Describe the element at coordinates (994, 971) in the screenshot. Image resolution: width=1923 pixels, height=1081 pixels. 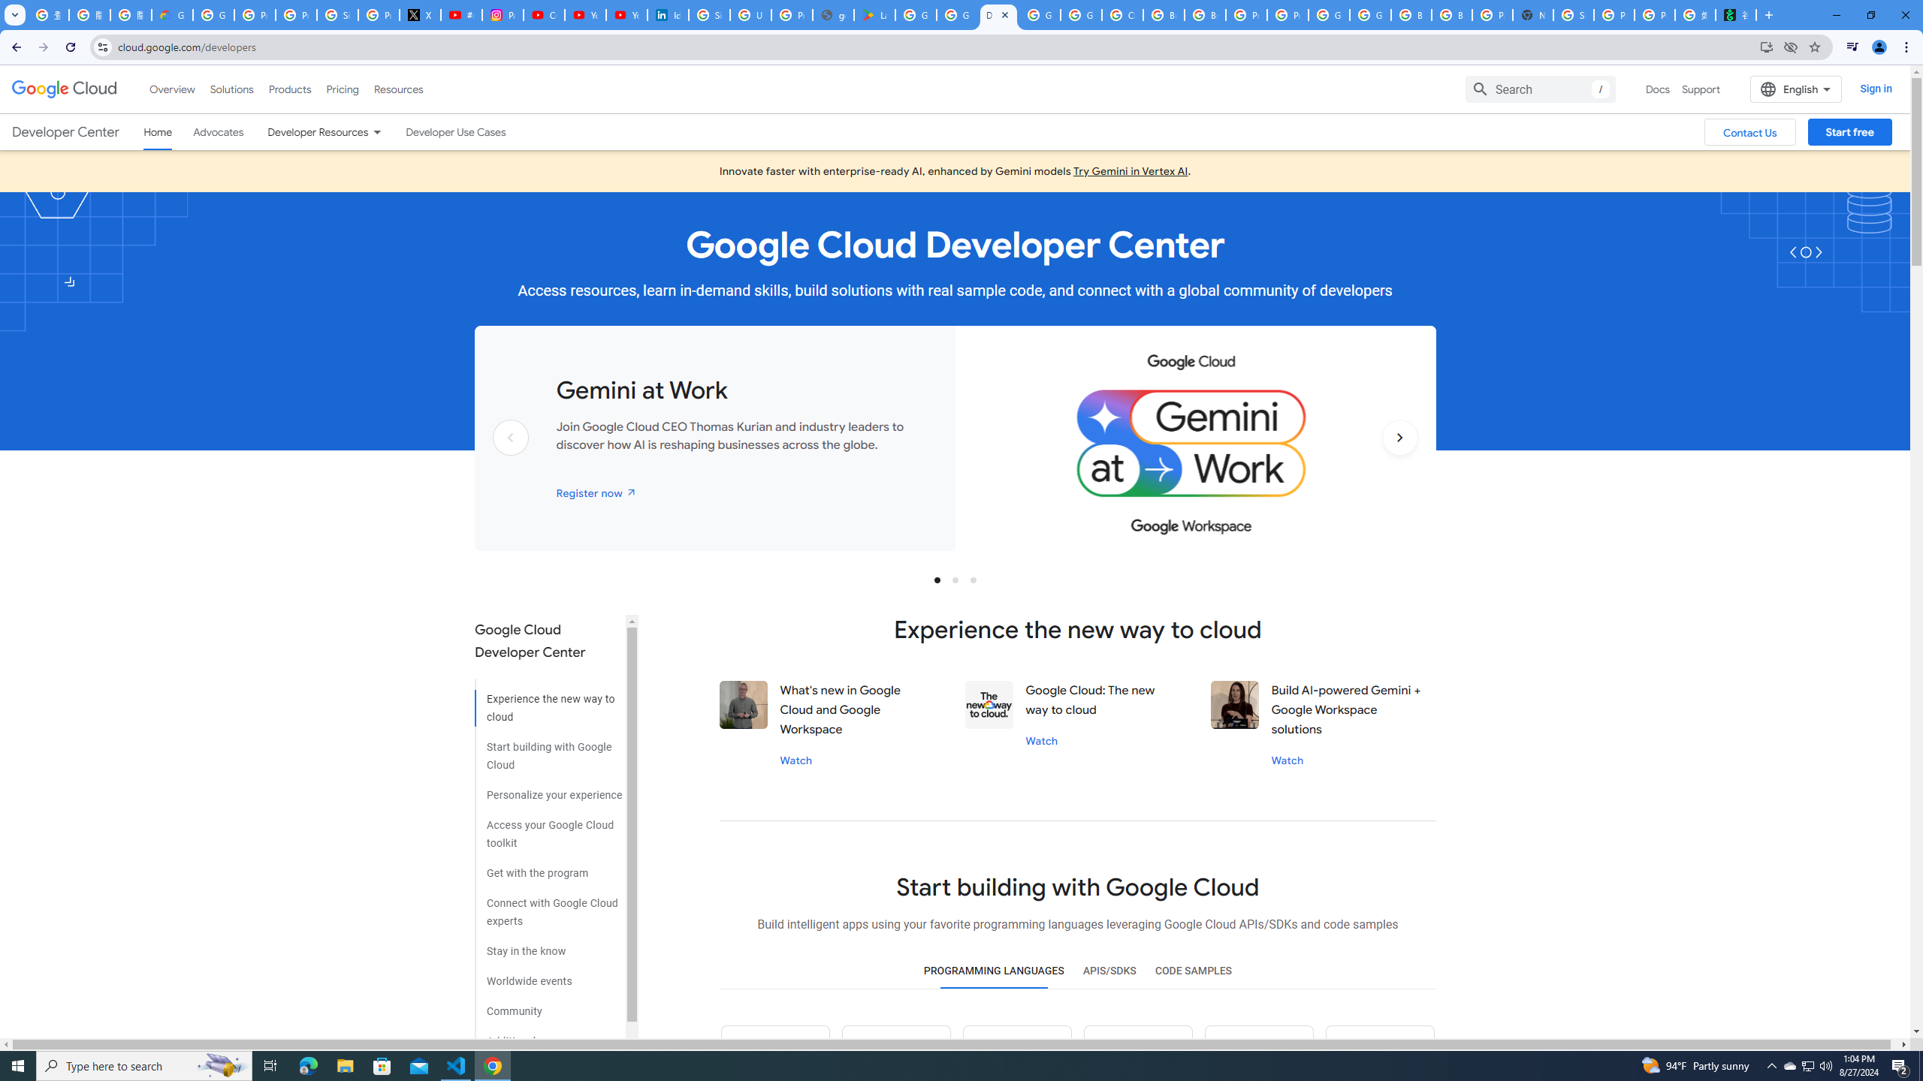
I see `PROGRAMMING LANGUAGES` at that location.